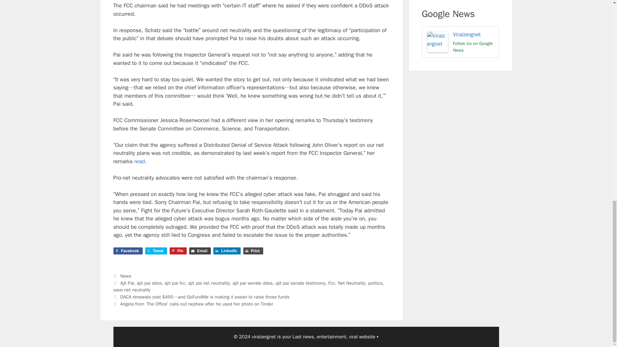  I want to click on ajit pai ddos, so click(149, 283).